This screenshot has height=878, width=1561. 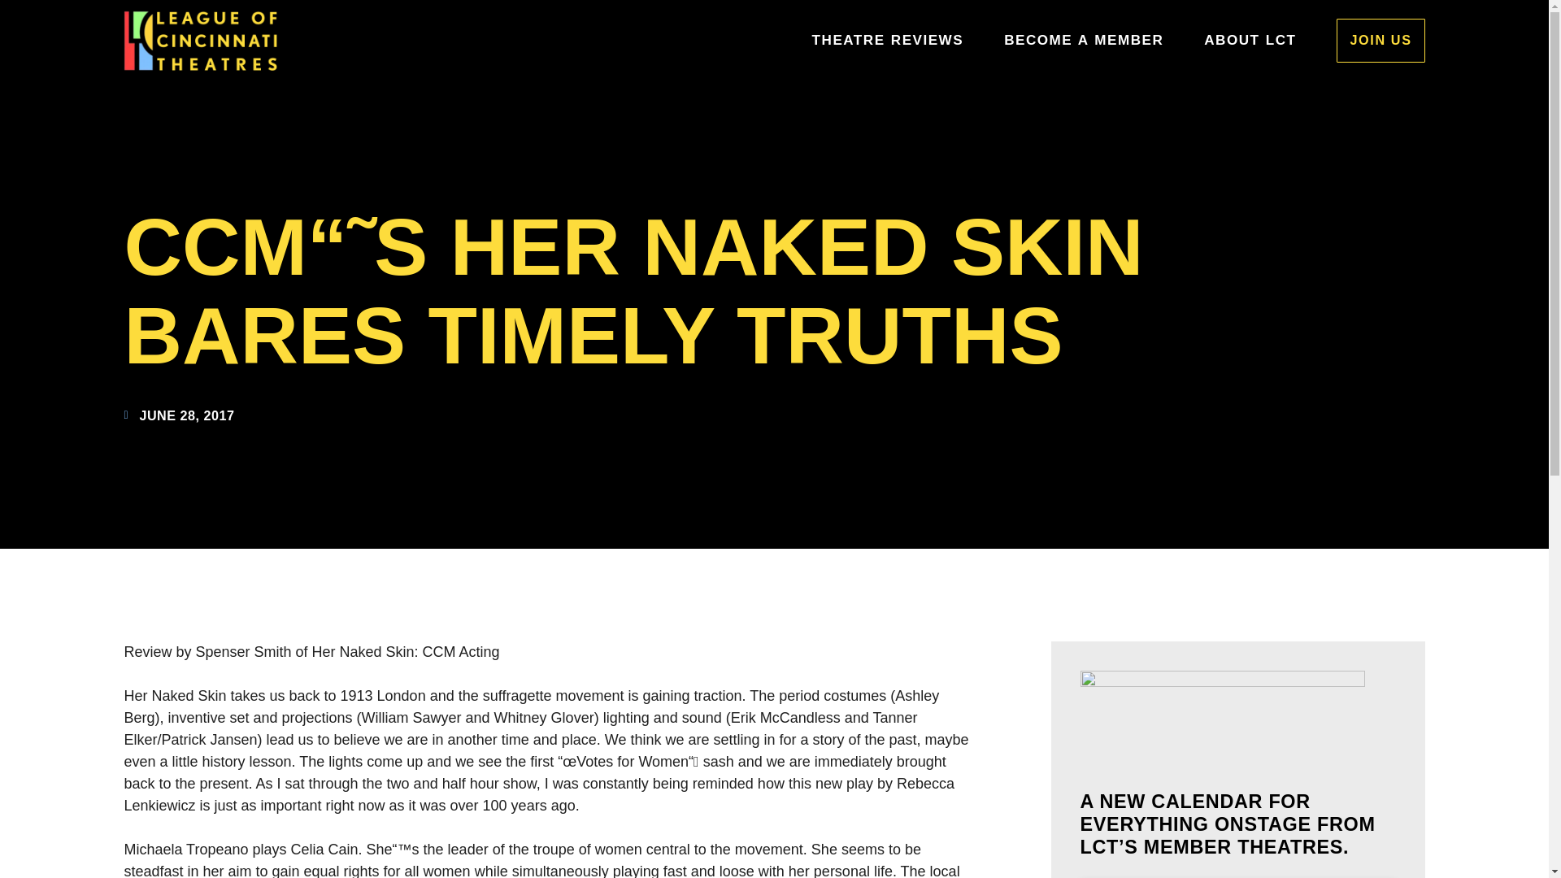 I want to click on JOIN US, so click(x=1380, y=39).